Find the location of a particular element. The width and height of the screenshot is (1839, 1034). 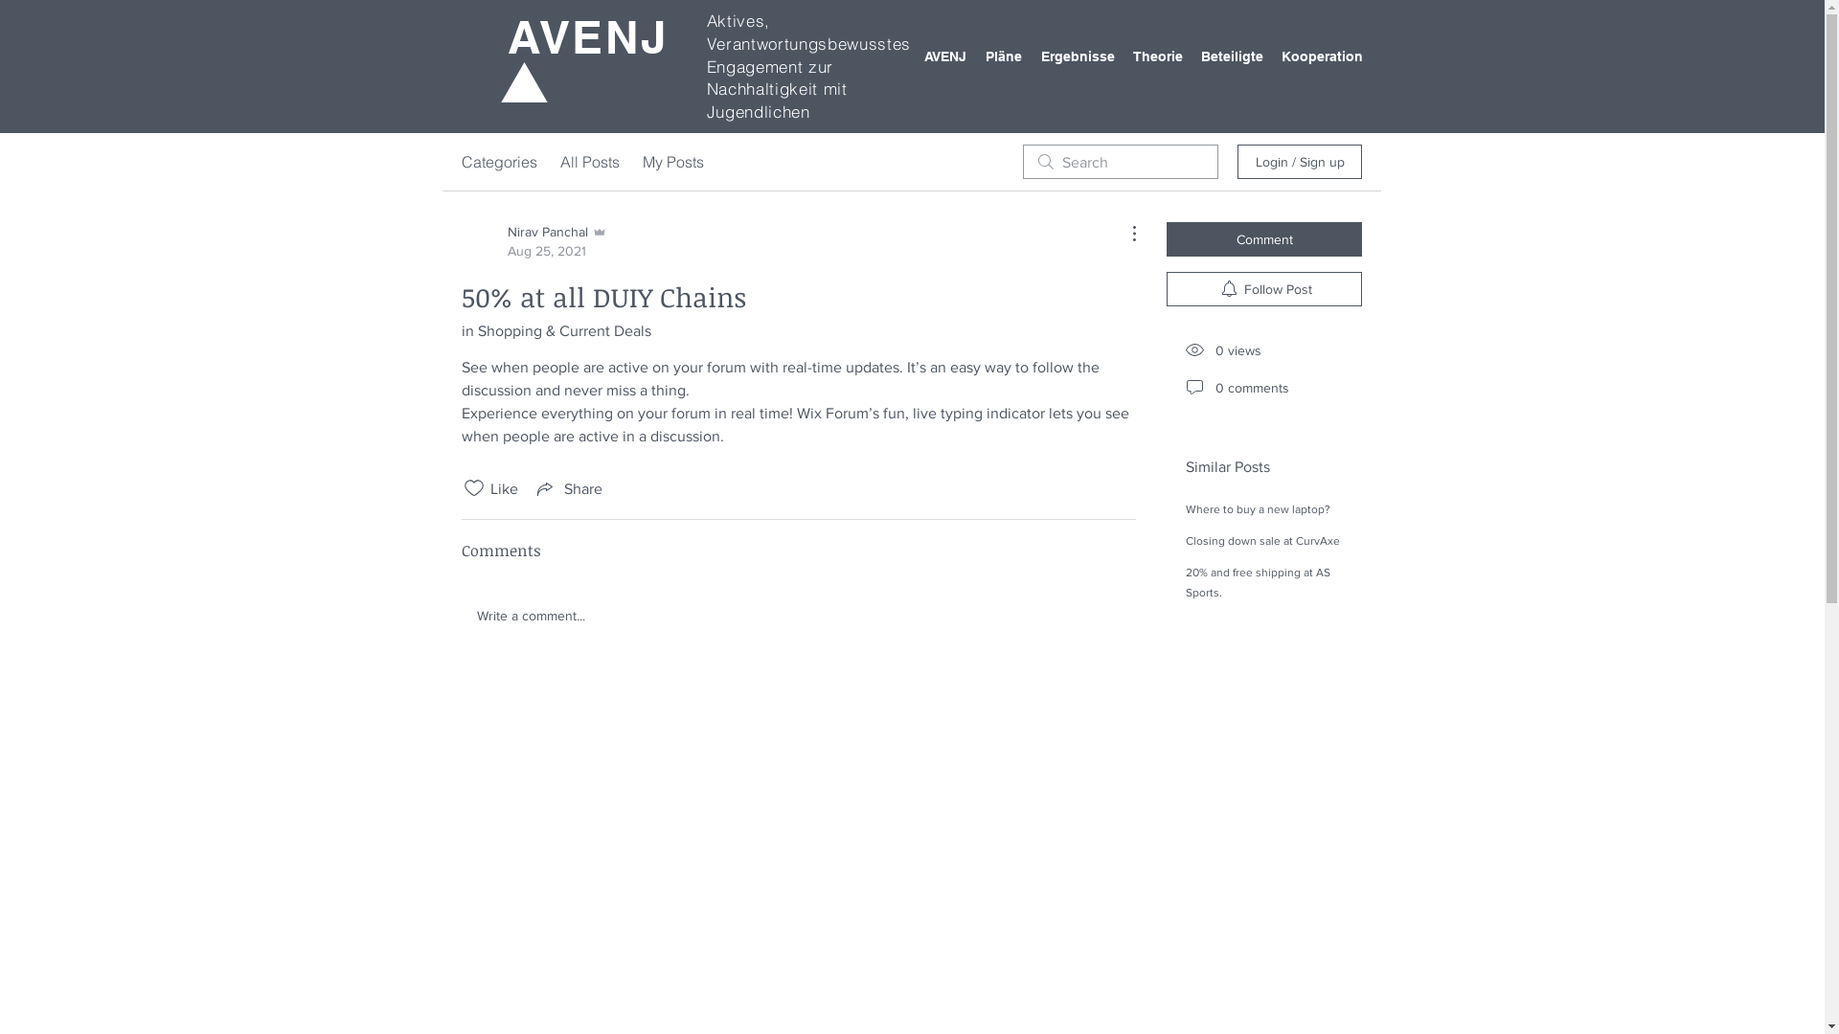

20% and free shipping at AS Sports. is located at coordinates (1259, 582).